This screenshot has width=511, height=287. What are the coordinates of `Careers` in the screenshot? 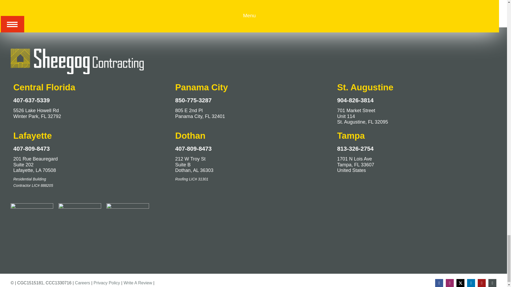 It's located at (83, 283).